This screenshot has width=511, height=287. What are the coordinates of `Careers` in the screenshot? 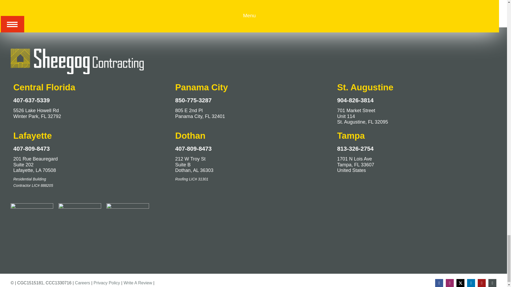 It's located at (83, 283).